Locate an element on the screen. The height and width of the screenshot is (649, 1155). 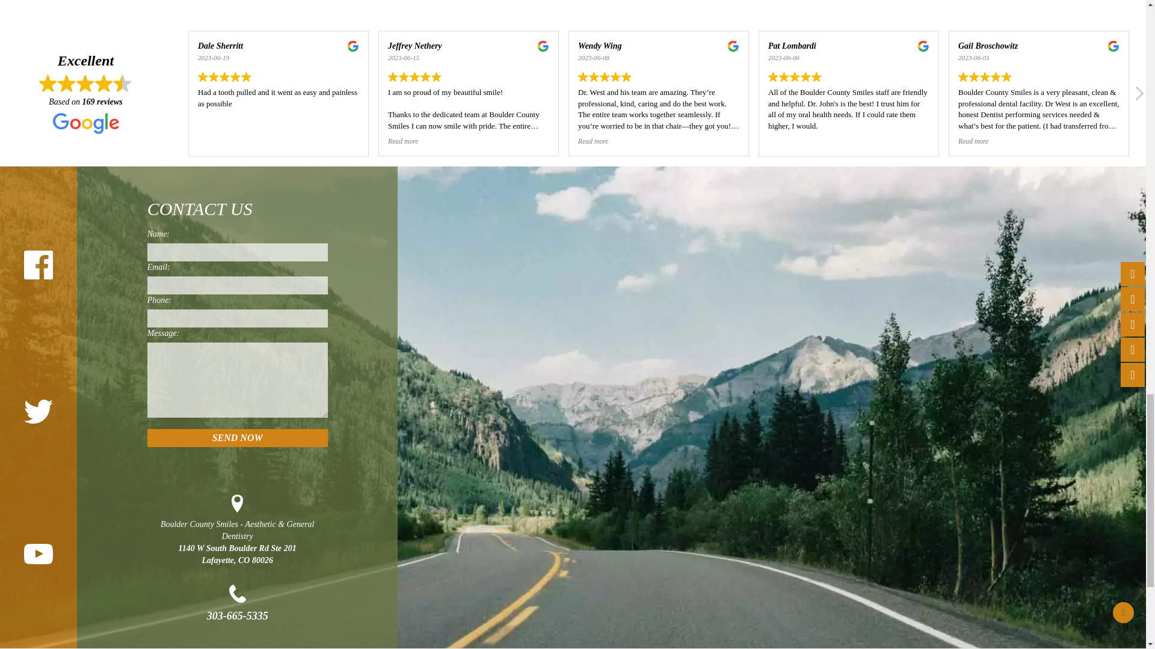
Send Now is located at coordinates (238, 437).